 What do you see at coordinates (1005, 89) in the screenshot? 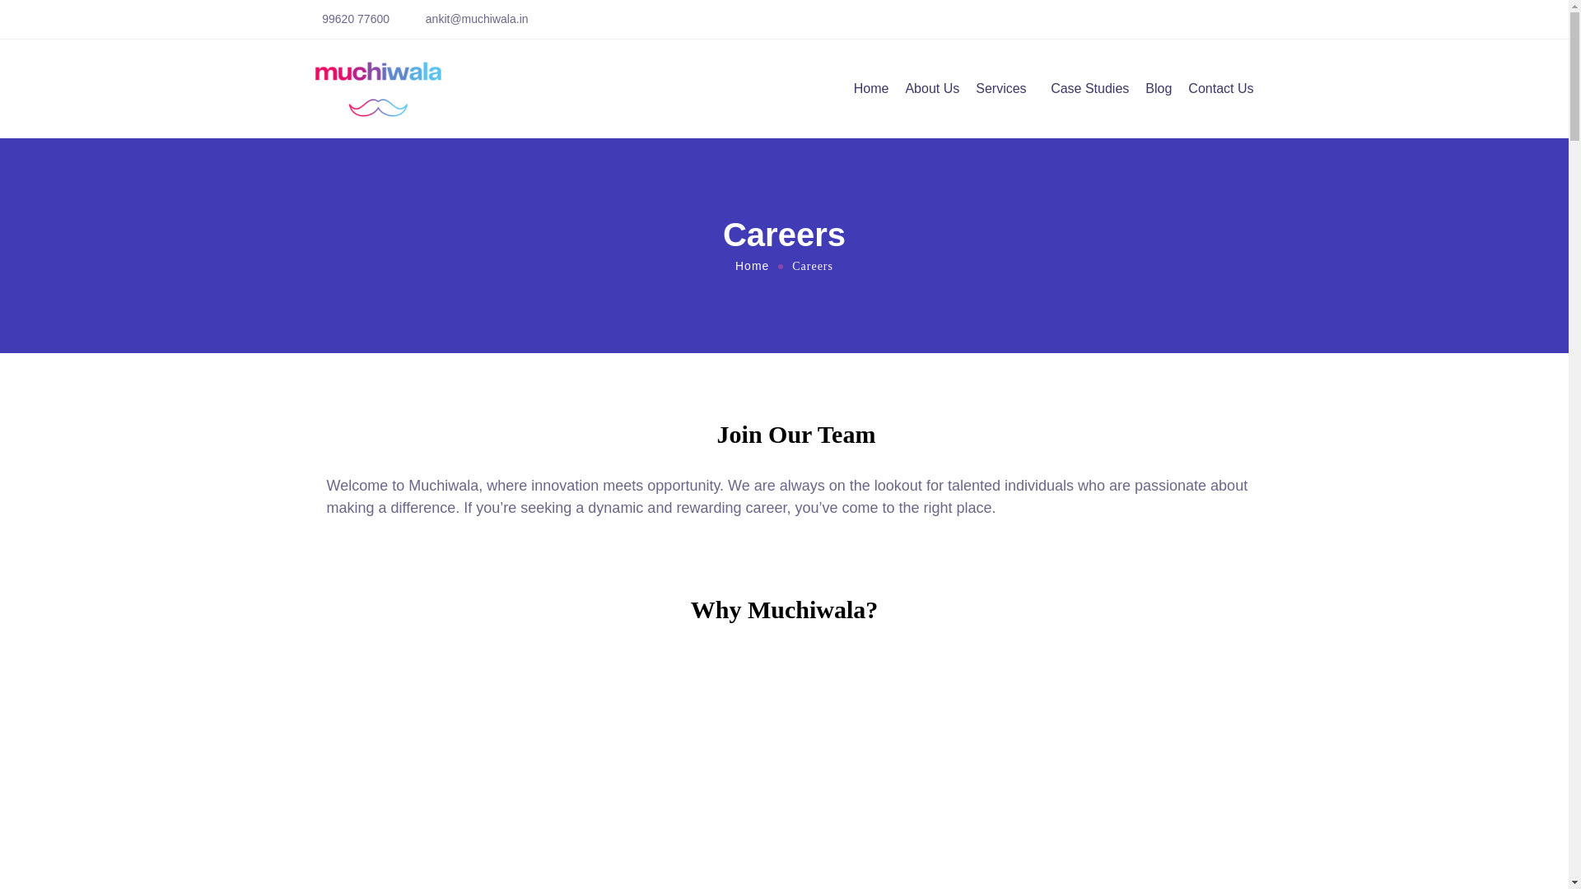
I see `Services` at bounding box center [1005, 89].